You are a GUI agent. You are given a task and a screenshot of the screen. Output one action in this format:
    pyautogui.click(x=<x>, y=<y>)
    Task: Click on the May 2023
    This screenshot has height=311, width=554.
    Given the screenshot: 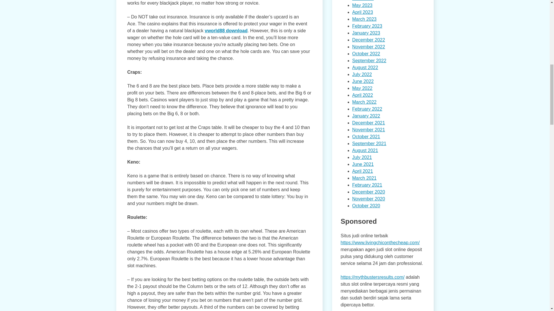 What is the action you would take?
    pyautogui.click(x=362, y=5)
    